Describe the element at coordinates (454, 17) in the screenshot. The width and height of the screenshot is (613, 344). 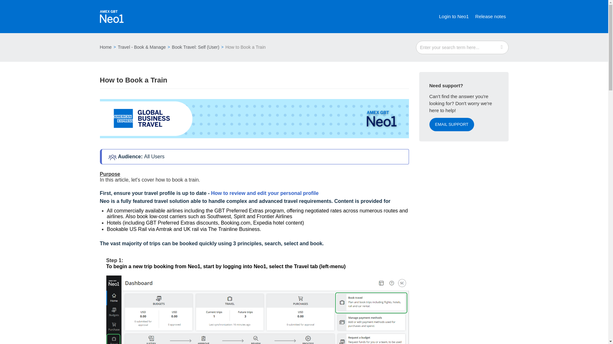
I see `Login to Neo1` at that location.